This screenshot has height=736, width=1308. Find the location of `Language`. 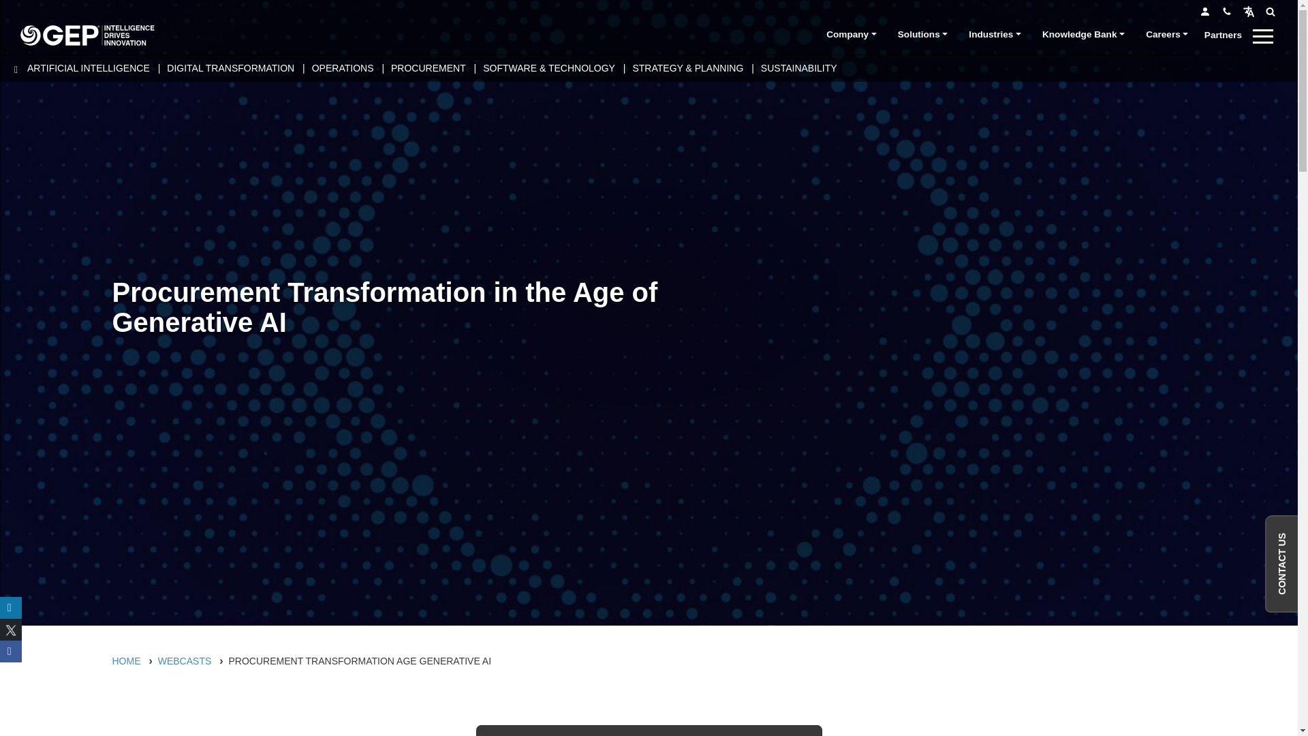

Language is located at coordinates (1248, 11).